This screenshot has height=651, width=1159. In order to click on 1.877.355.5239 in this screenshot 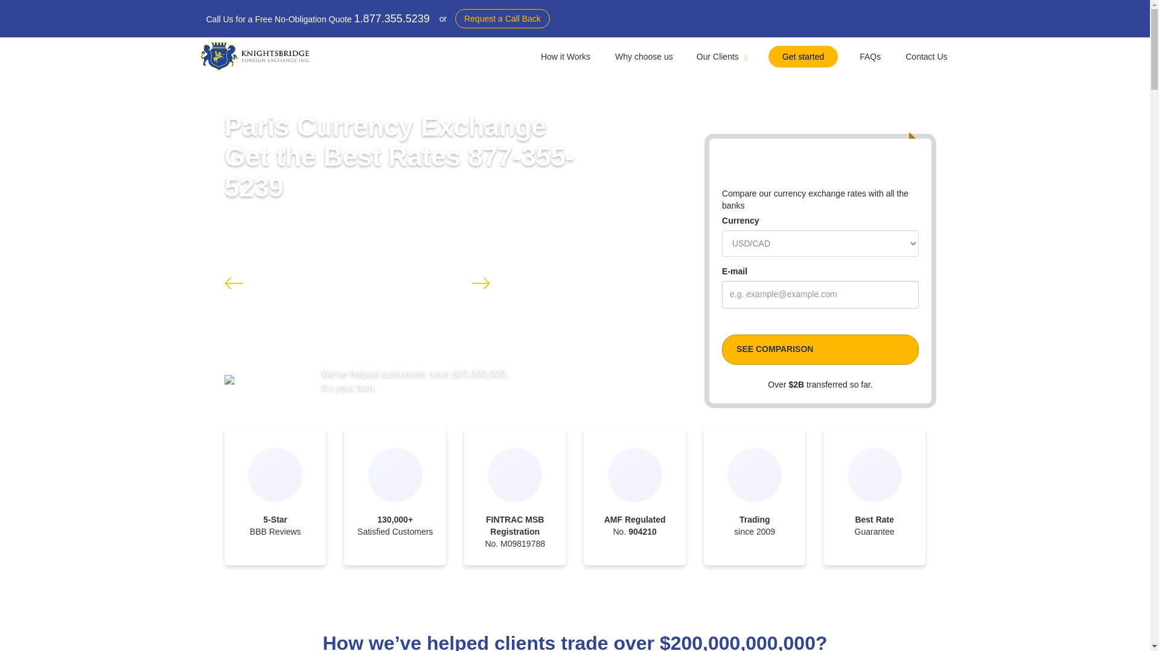, I will do `click(392, 18)`.